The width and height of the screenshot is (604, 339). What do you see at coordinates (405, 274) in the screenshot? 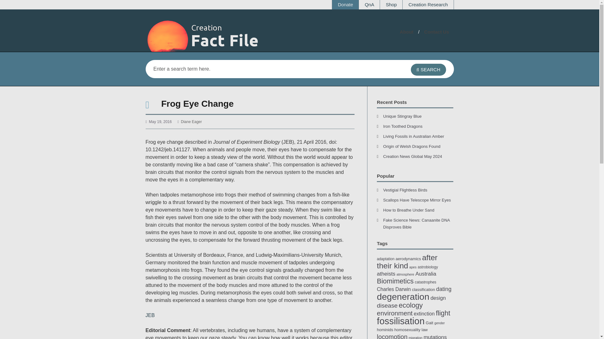
I see `atmosphere` at bounding box center [405, 274].